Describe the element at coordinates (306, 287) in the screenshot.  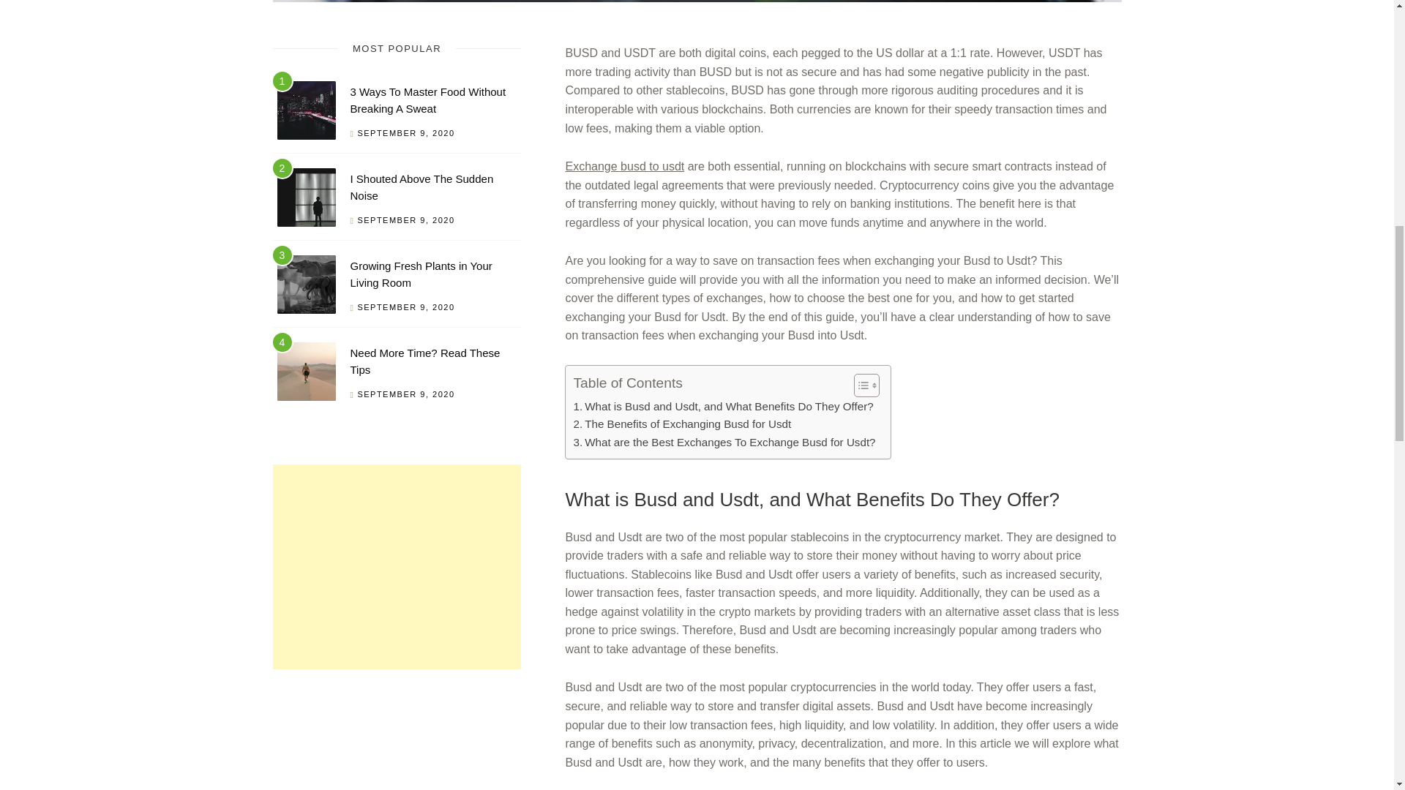
I see `Permalink to Growing Fresh Plants in Your Living Room` at that location.